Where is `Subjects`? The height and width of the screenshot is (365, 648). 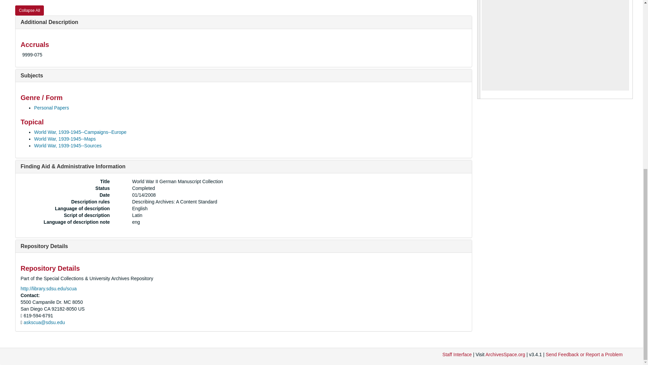 Subjects is located at coordinates (32, 75).